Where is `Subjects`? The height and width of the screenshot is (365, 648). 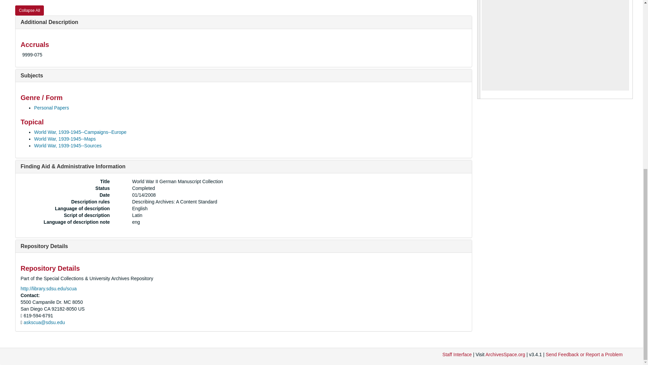 Subjects is located at coordinates (32, 75).